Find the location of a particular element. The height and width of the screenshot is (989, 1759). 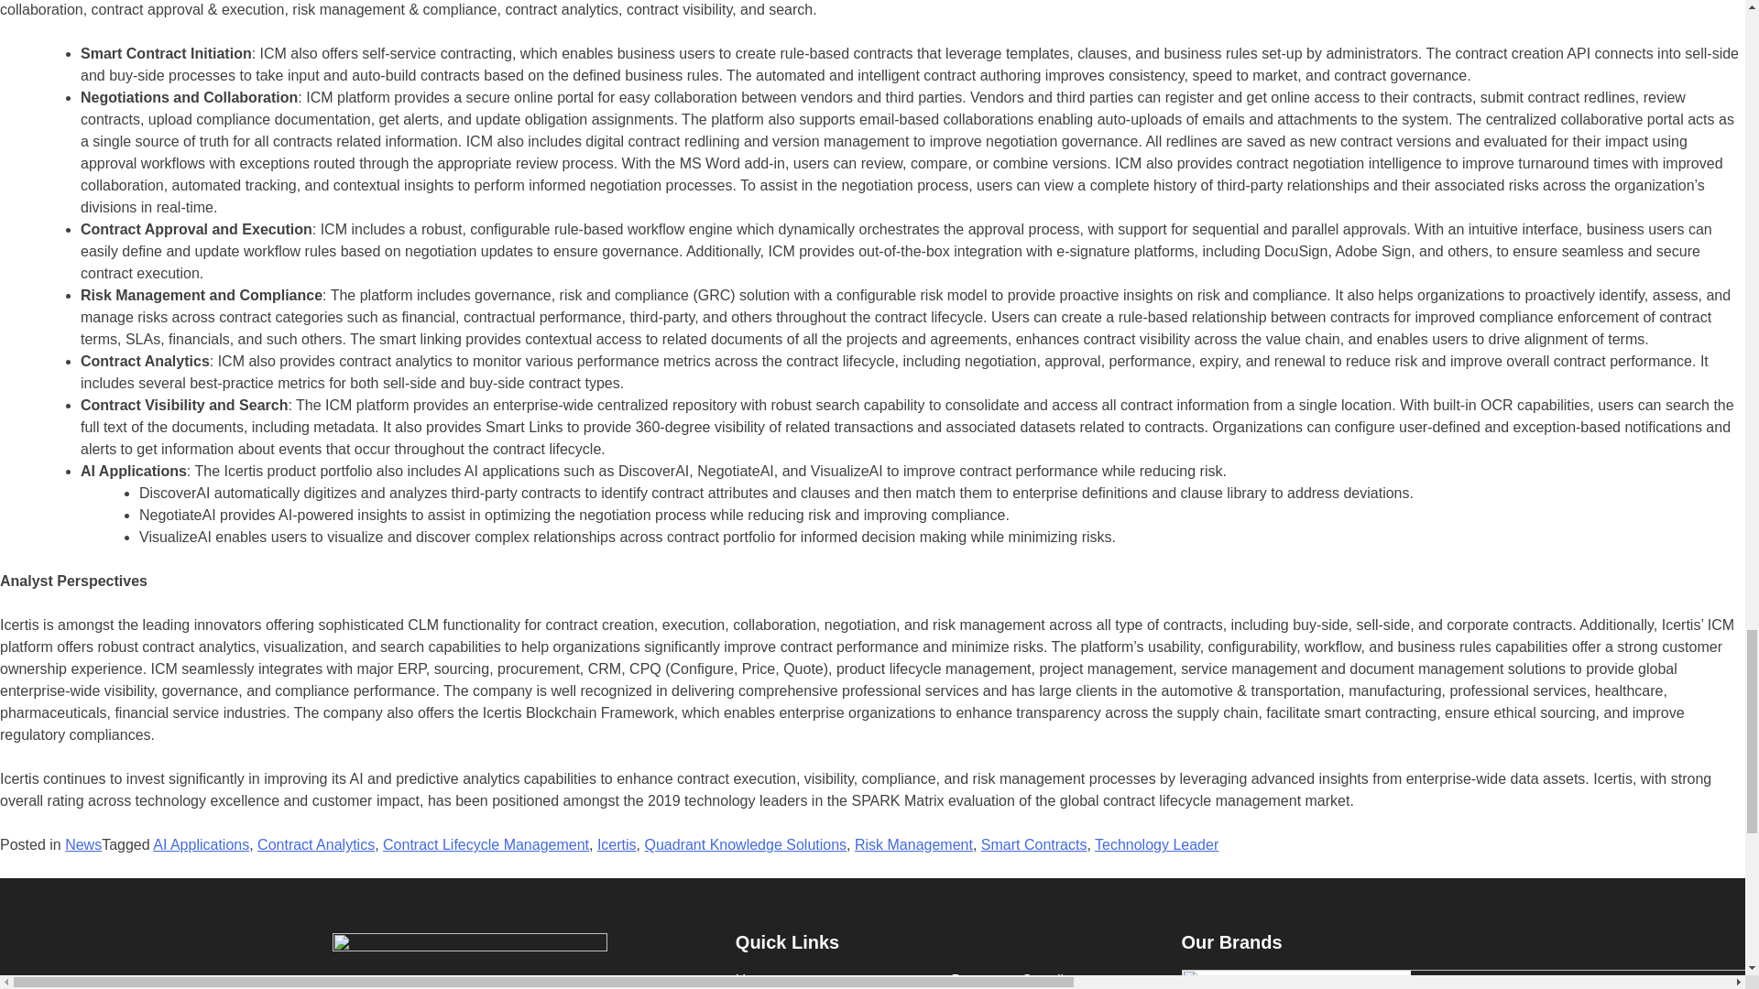

Contract Analytics is located at coordinates (315, 844).